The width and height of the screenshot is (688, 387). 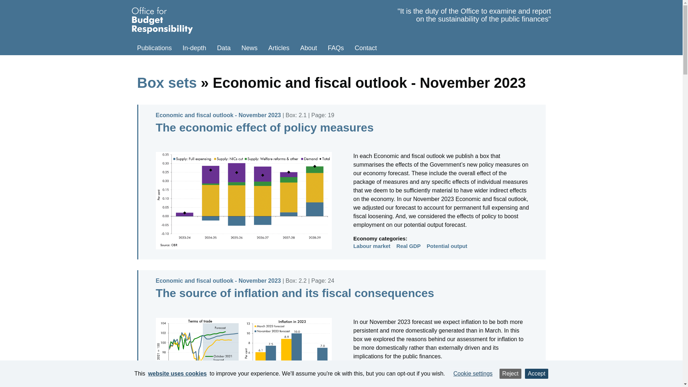 What do you see at coordinates (366, 48) in the screenshot?
I see `Contact` at bounding box center [366, 48].